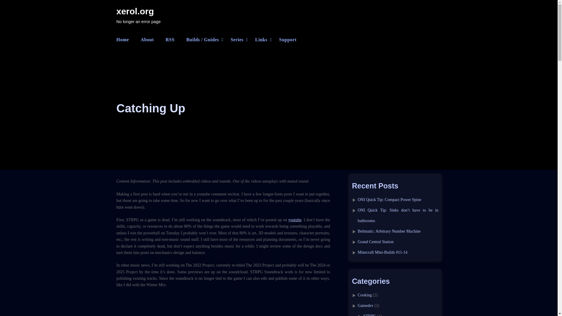 This screenshot has height=316, width=562. Describe the element at coordinates (237, 39) in the screenshot. I see `Series` at that location.